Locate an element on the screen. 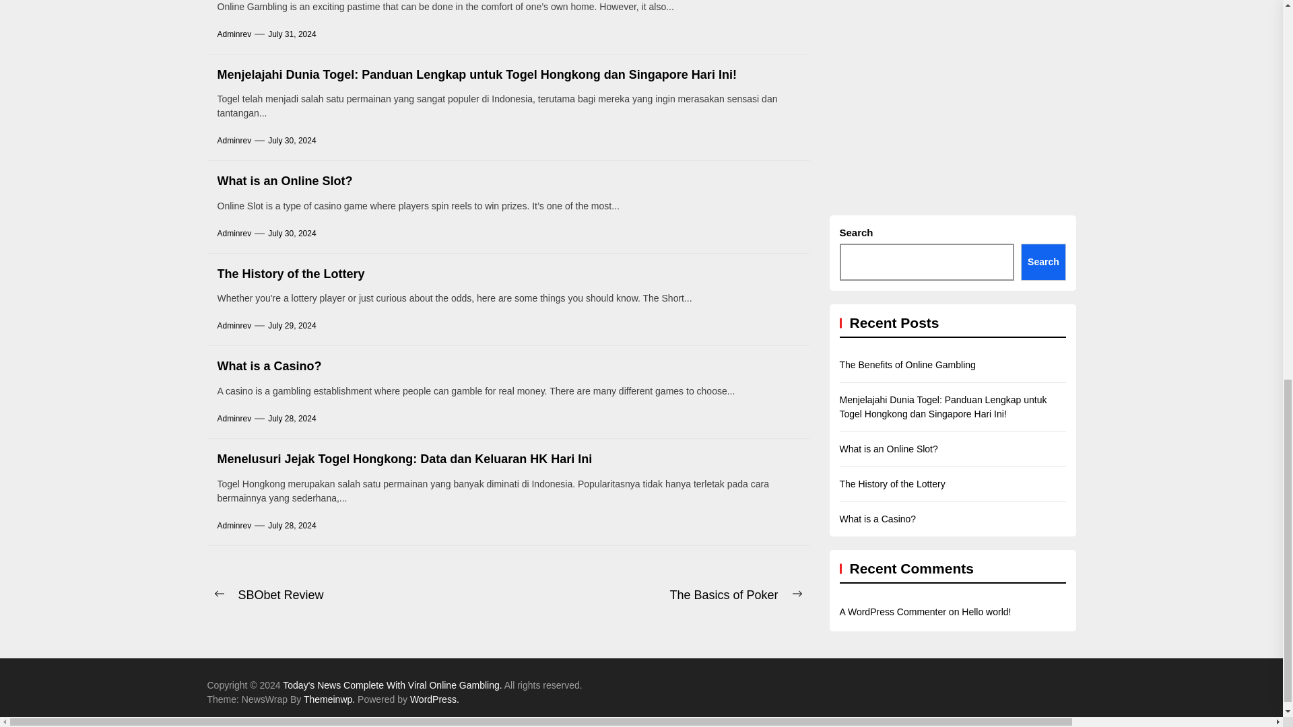 The height and width of the screenshot is (727, 1293). October 2022 is located at coordinates (1278, 7).